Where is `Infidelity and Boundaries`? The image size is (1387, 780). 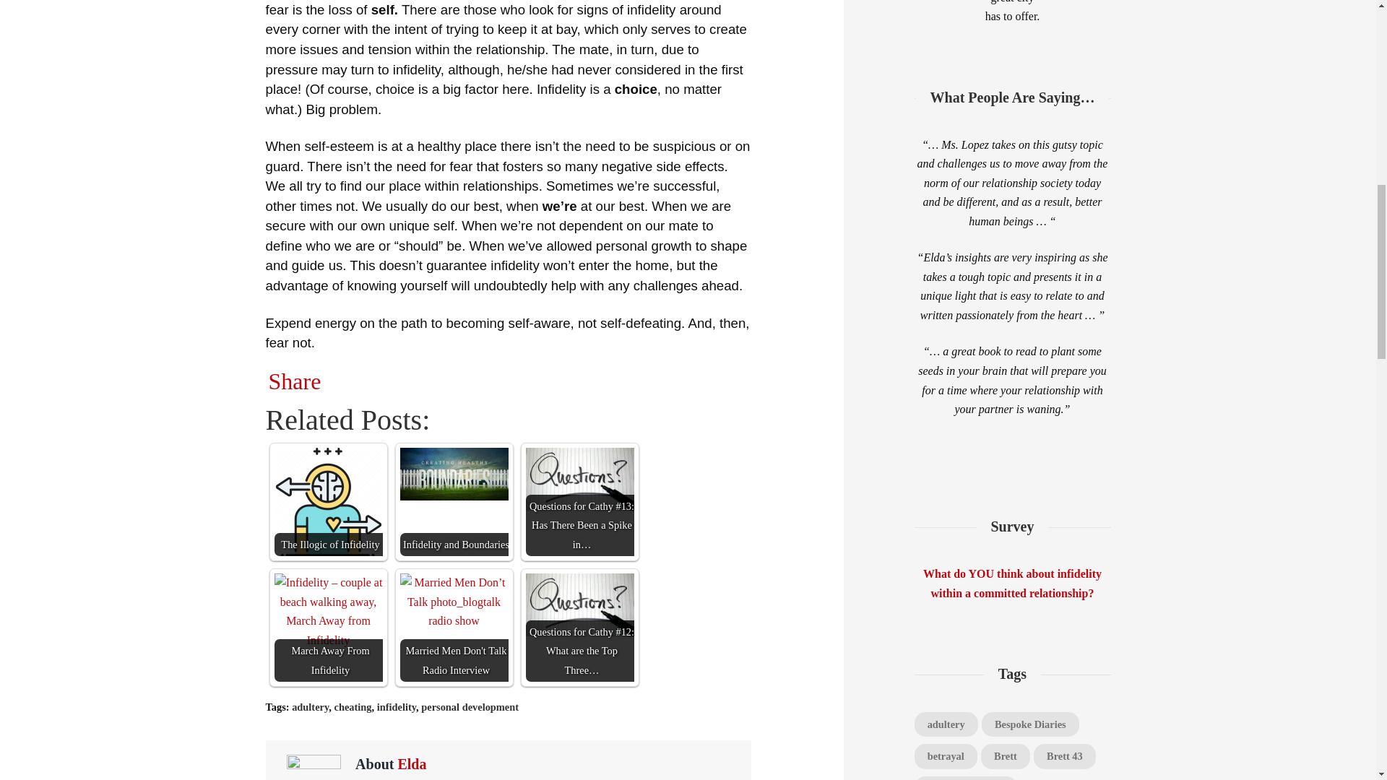
Infidelity and Boundaries is located at coordinates (454, 474).